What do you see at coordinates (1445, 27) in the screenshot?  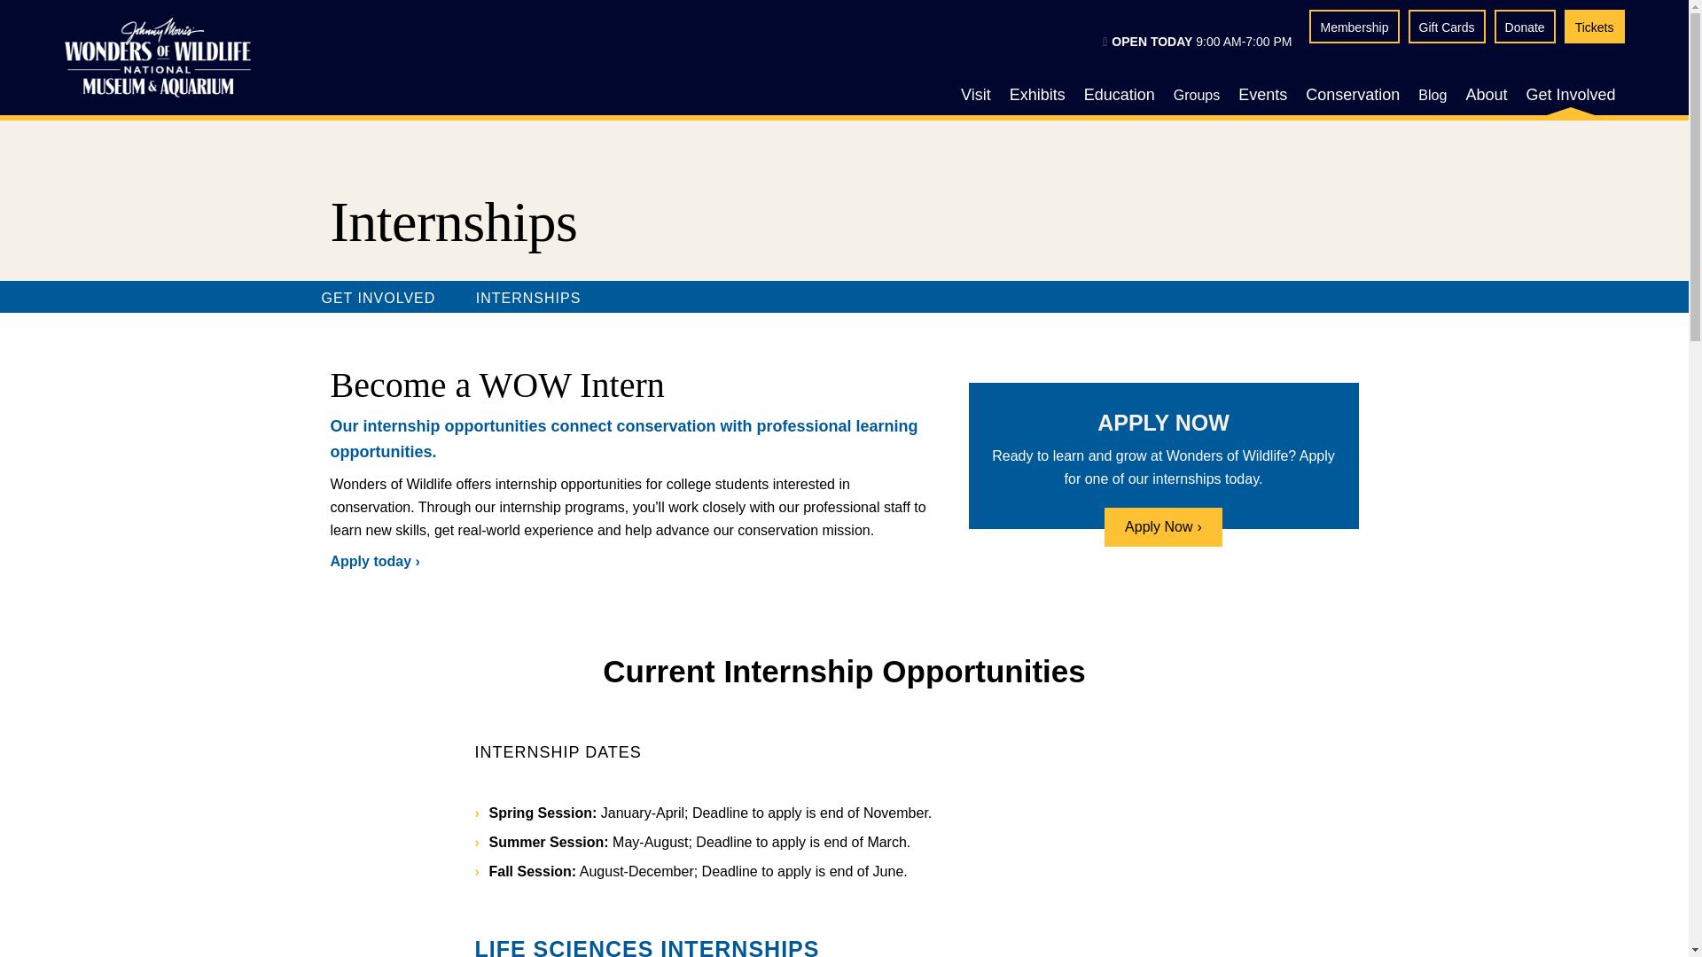 I see `Gift Cards` at bounding box center [1445, 27].